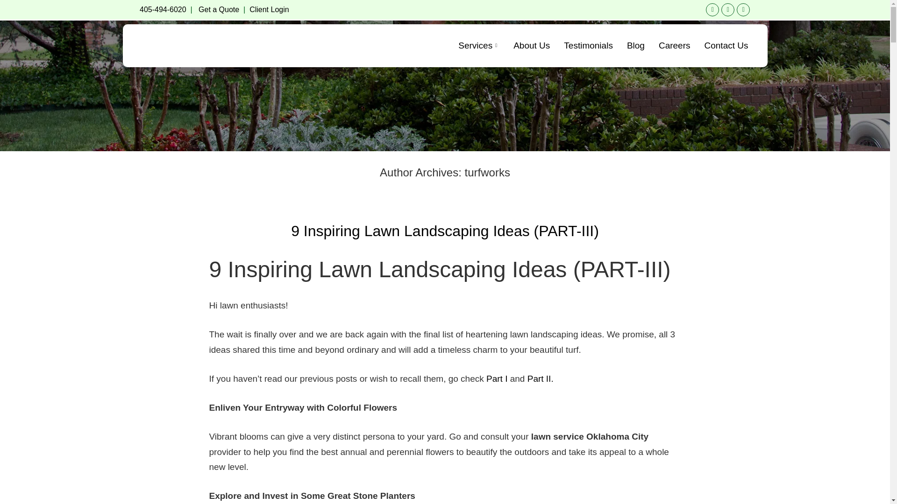 The image size is (897, 504). What do you see at coordinates (726, 45) in the screenshot?
I see `Contact Us` at bounding box center [726, 45].